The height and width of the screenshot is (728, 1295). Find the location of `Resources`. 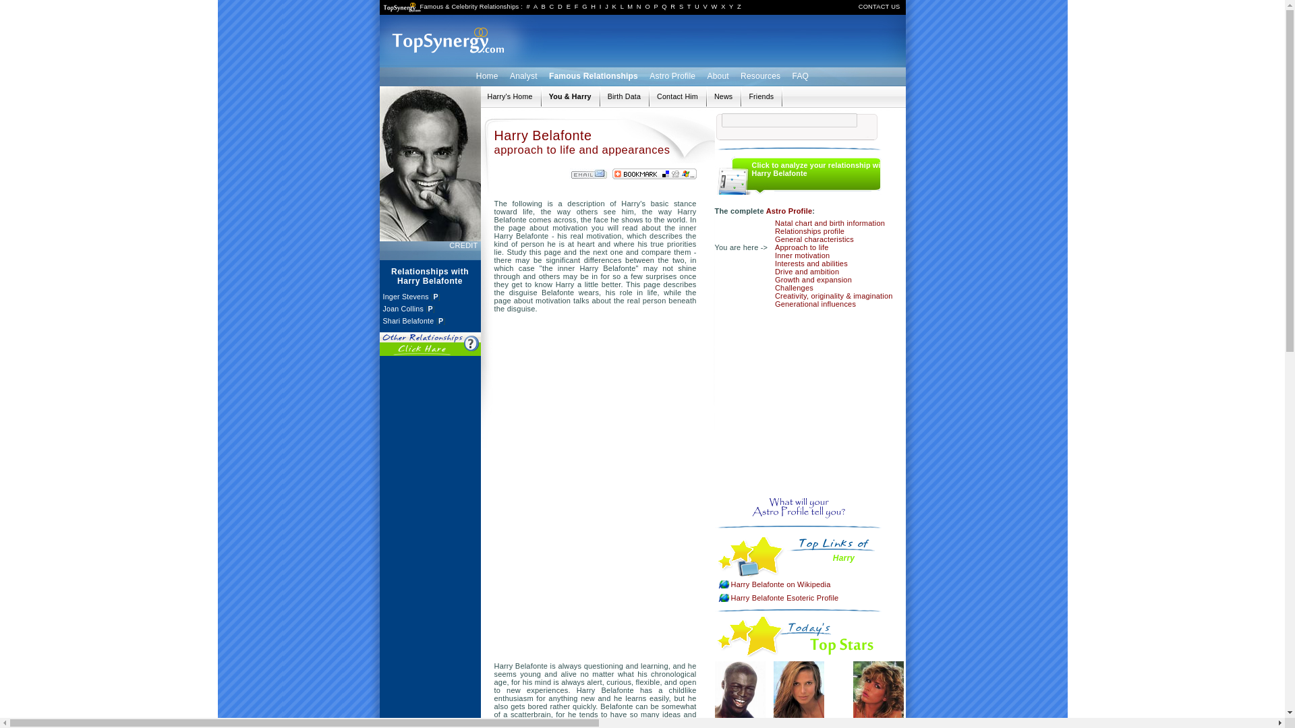

Resources is located at coordinates (759, 75).